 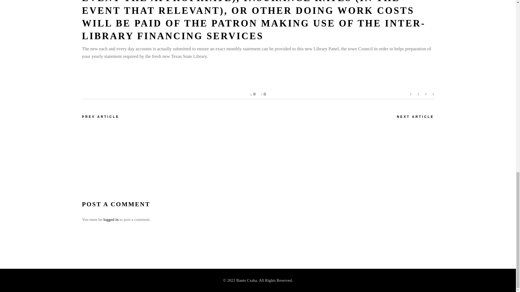 I want to click on logged in, so click(x=110, y=219).